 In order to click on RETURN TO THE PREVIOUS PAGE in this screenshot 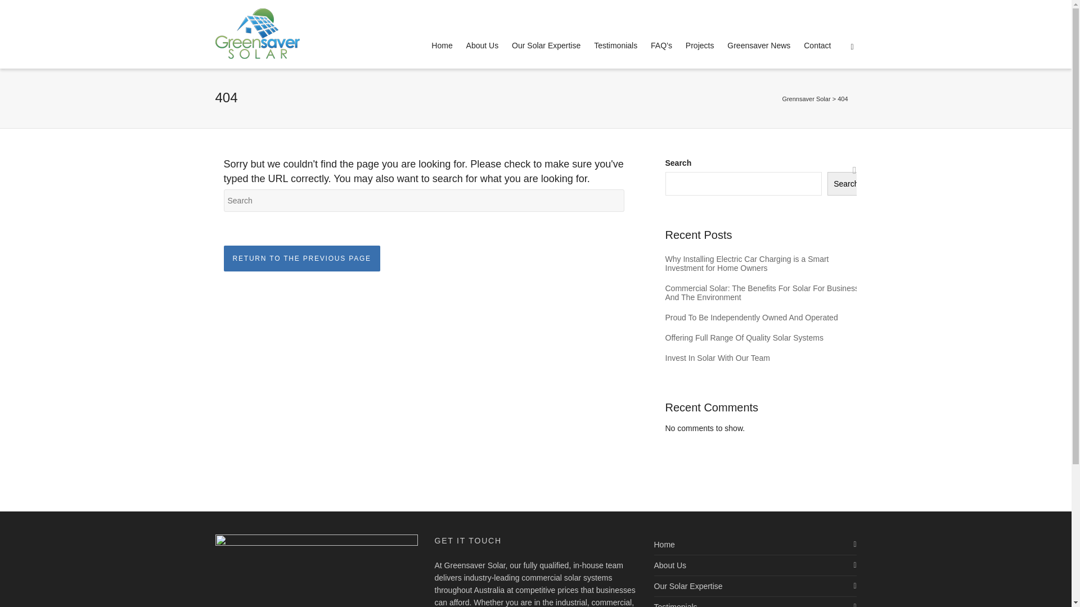, I will do `click(302, 259)`.